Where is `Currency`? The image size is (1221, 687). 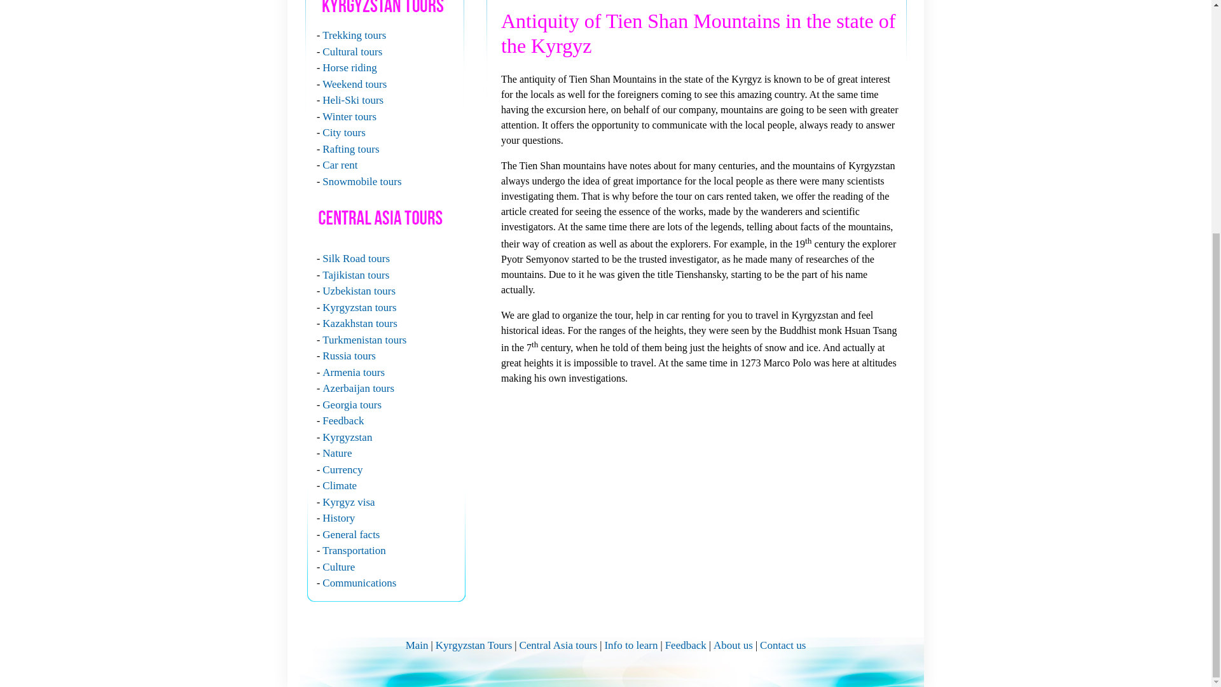
Currency is located at coordinates (342, 469).